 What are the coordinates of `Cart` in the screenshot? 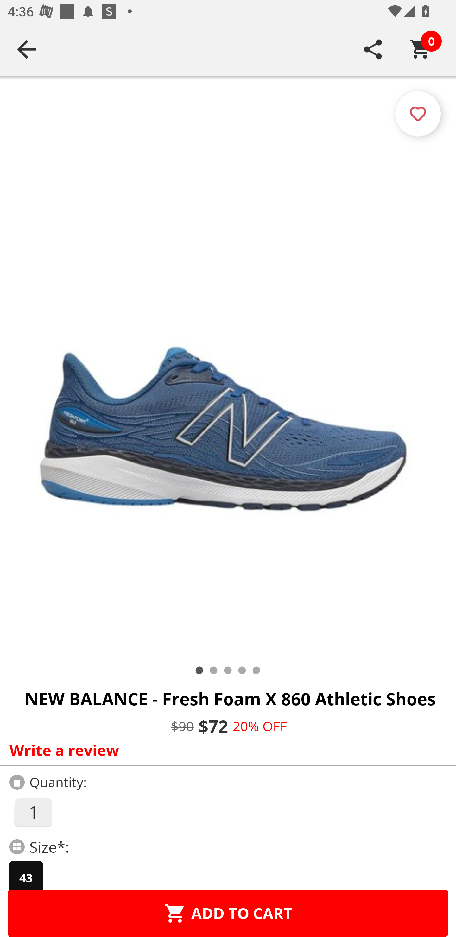 It's located at (420, 49).